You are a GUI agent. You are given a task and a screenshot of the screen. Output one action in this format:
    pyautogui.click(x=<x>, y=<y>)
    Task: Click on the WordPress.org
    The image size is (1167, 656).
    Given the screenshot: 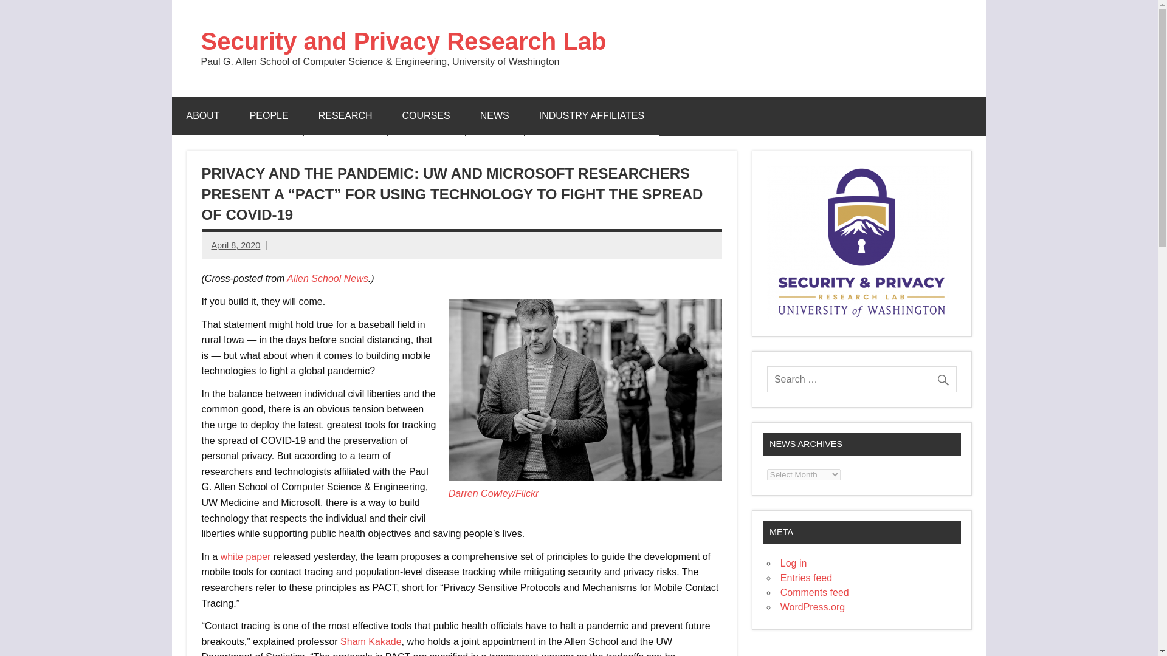 What is the action you would take?
    pyautogui.click(x=813, y=607)
    